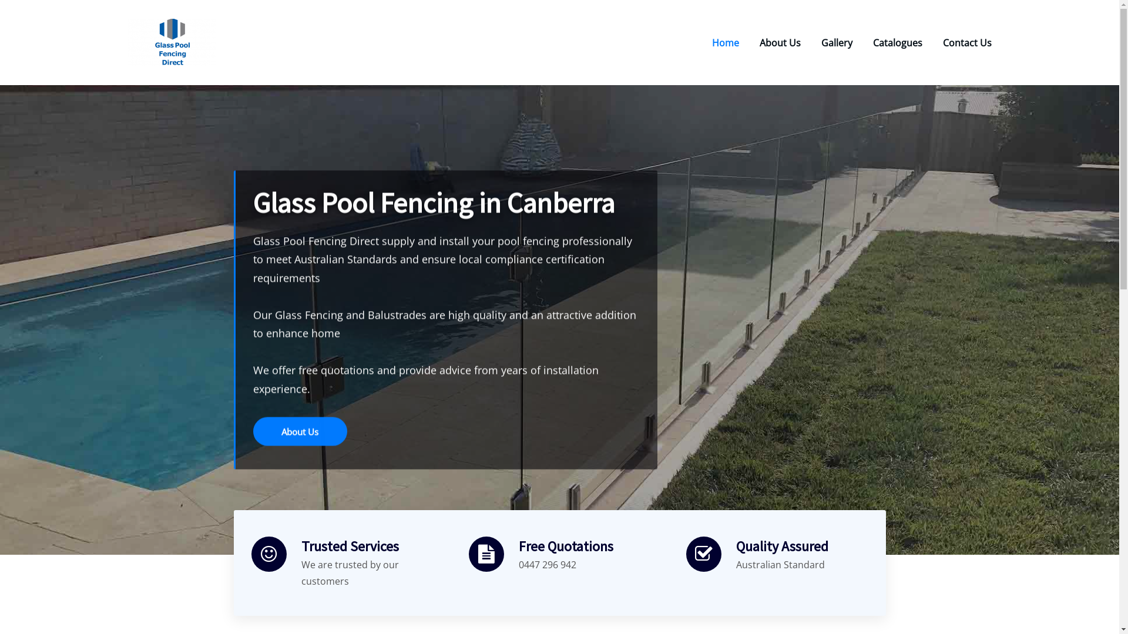 Image resolution: width=1128 pixels, height=634 pixels. Describe the element at coordinates (726, 42) in the screenshot. I see `Home` at that location.